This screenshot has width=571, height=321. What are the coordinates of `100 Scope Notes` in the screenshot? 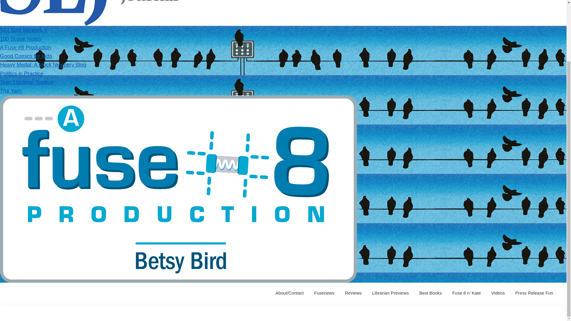 It's located at (21, 39).